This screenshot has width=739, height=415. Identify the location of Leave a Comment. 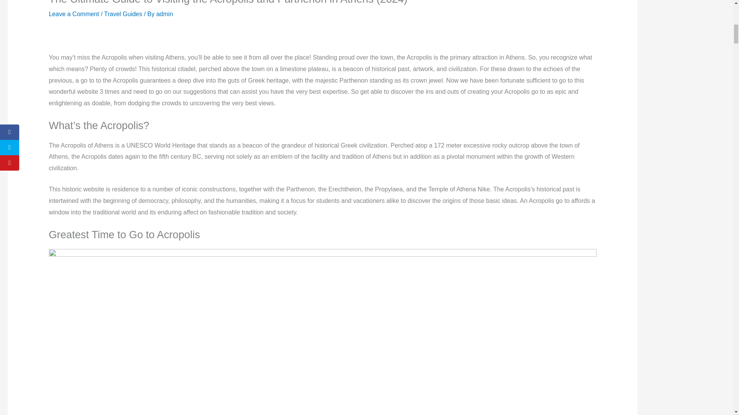
(74, 14).